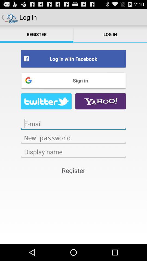 The height and width of the screenshot is (261, 147). I want to click on screen button, so click(73, 124).